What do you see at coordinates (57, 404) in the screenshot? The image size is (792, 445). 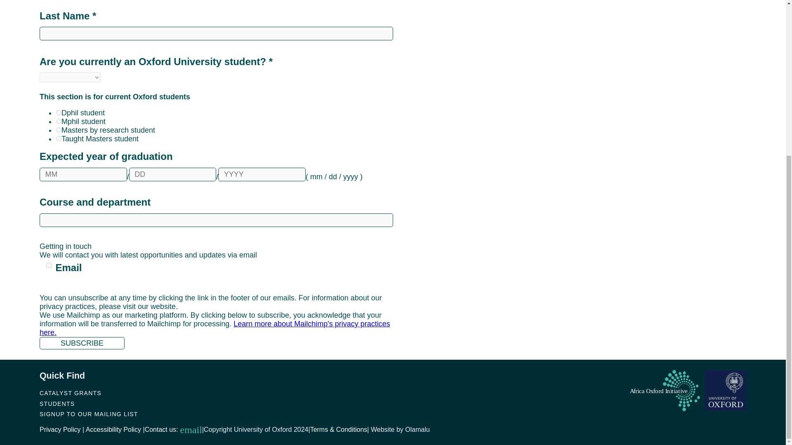 I see `STUDENTS` at bounding box center [57, 404].